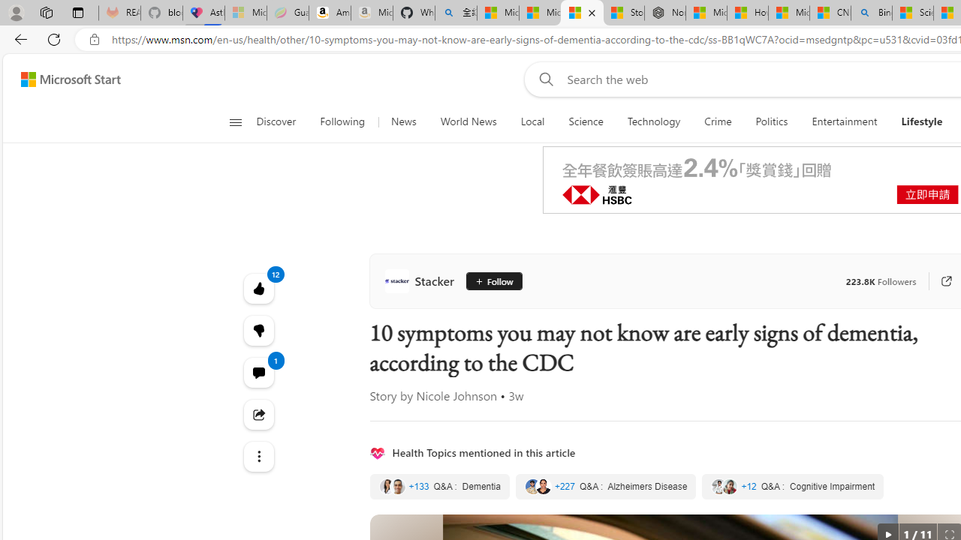  What do you see at coordinates (730, 486) in the screenshot?
I see `Class: quote-thumbnail` at bounding box center [730, 486].